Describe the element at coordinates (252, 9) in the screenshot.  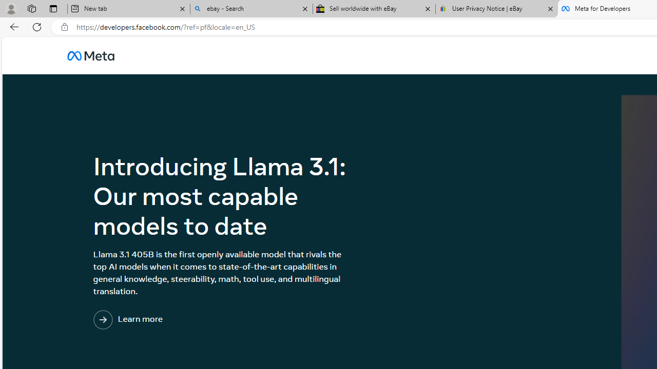
I see `ebay - Search` at that location.